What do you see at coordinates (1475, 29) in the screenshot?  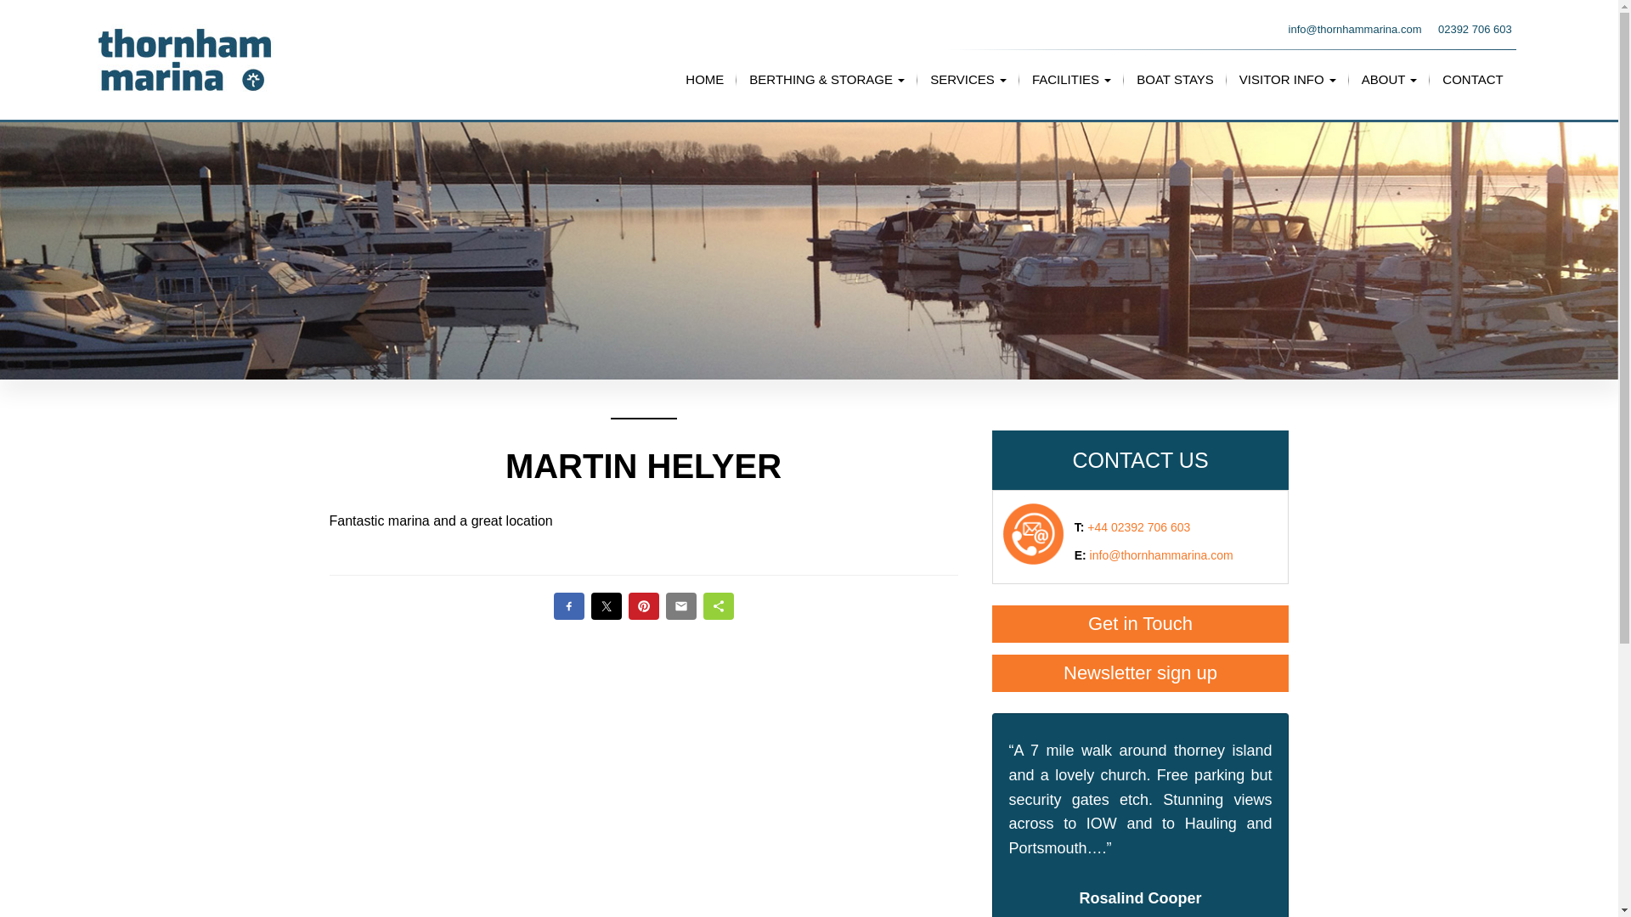 I see `02392 706 603` at bounding box center [1475, 29].